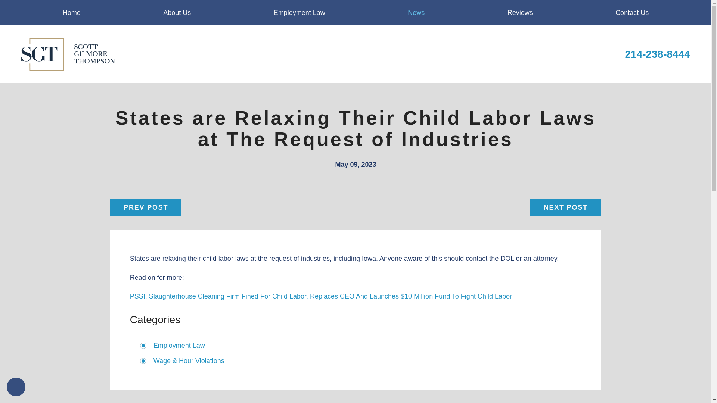  Describe the element at coordinates (632, 13) in the screenshot. I see `Contact Us` at that location.